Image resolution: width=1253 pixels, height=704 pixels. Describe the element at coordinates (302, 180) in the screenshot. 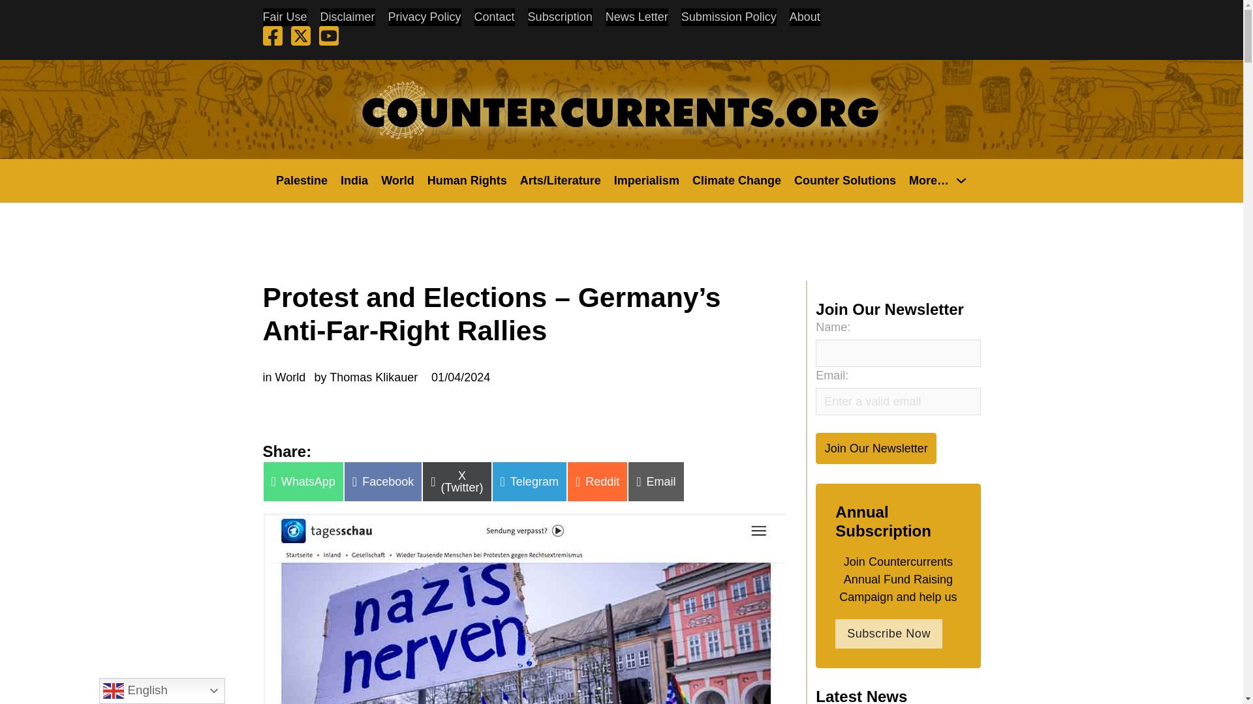

I see `Palestine` at that location.